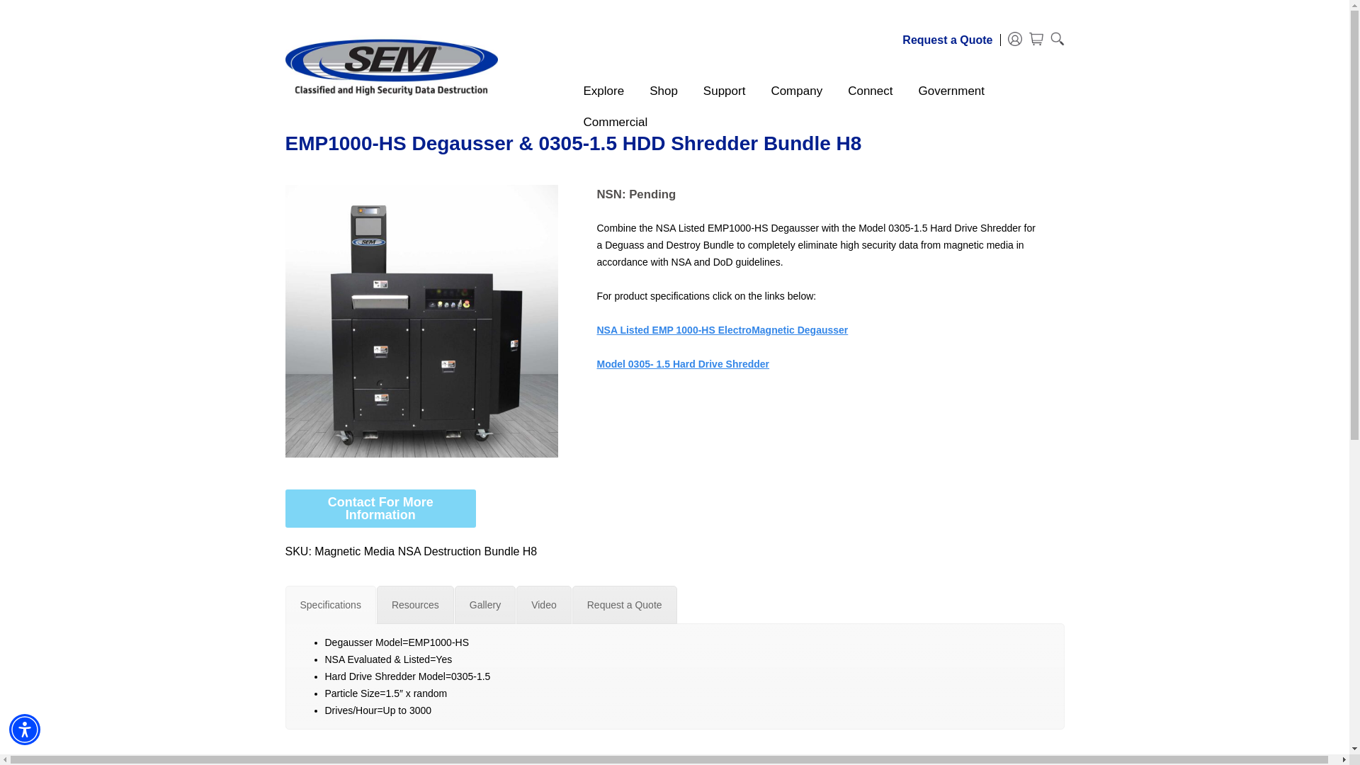 The image size is (1360, 765). I want to click on Explore, so click(591, 91).